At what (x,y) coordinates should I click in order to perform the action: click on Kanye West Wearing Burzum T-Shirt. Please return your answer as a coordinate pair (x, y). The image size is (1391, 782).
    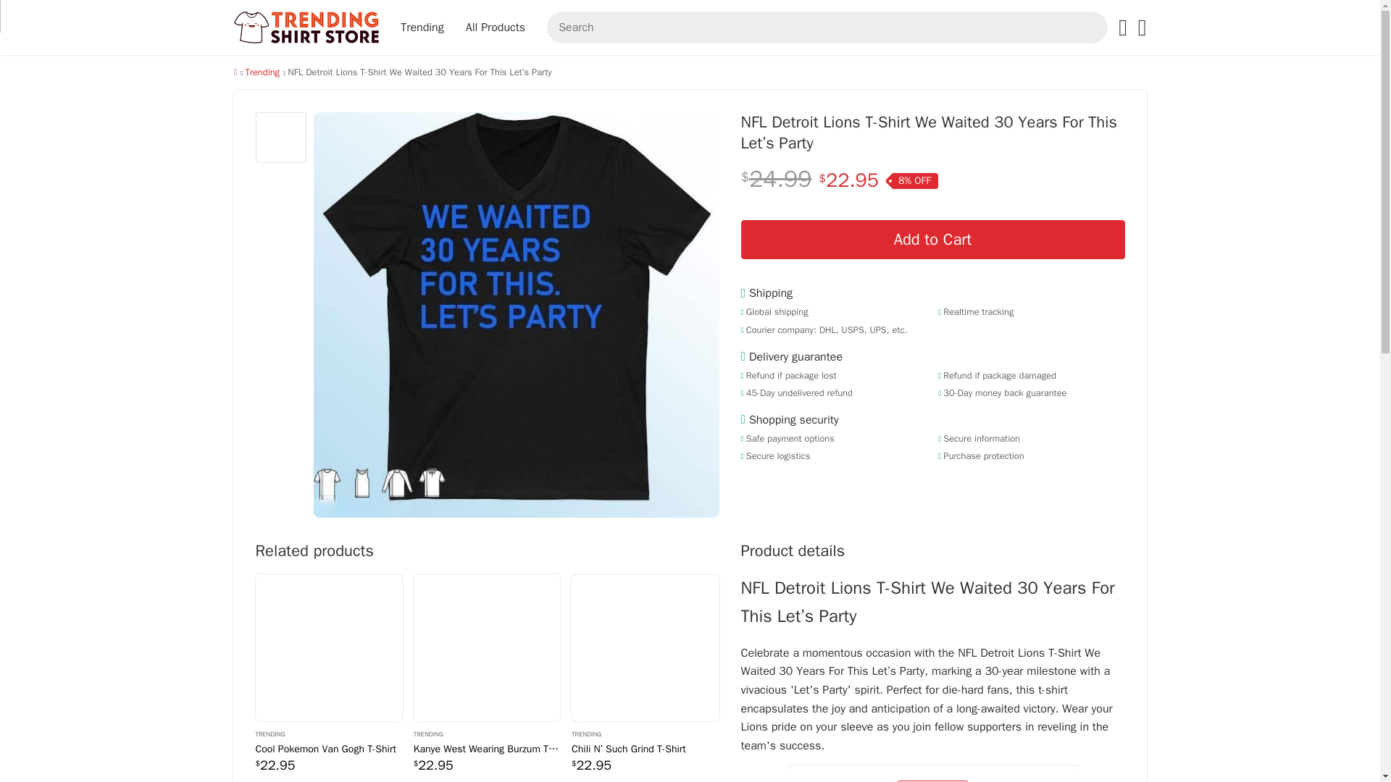
    Looking at the image, I should click on (487, 647).